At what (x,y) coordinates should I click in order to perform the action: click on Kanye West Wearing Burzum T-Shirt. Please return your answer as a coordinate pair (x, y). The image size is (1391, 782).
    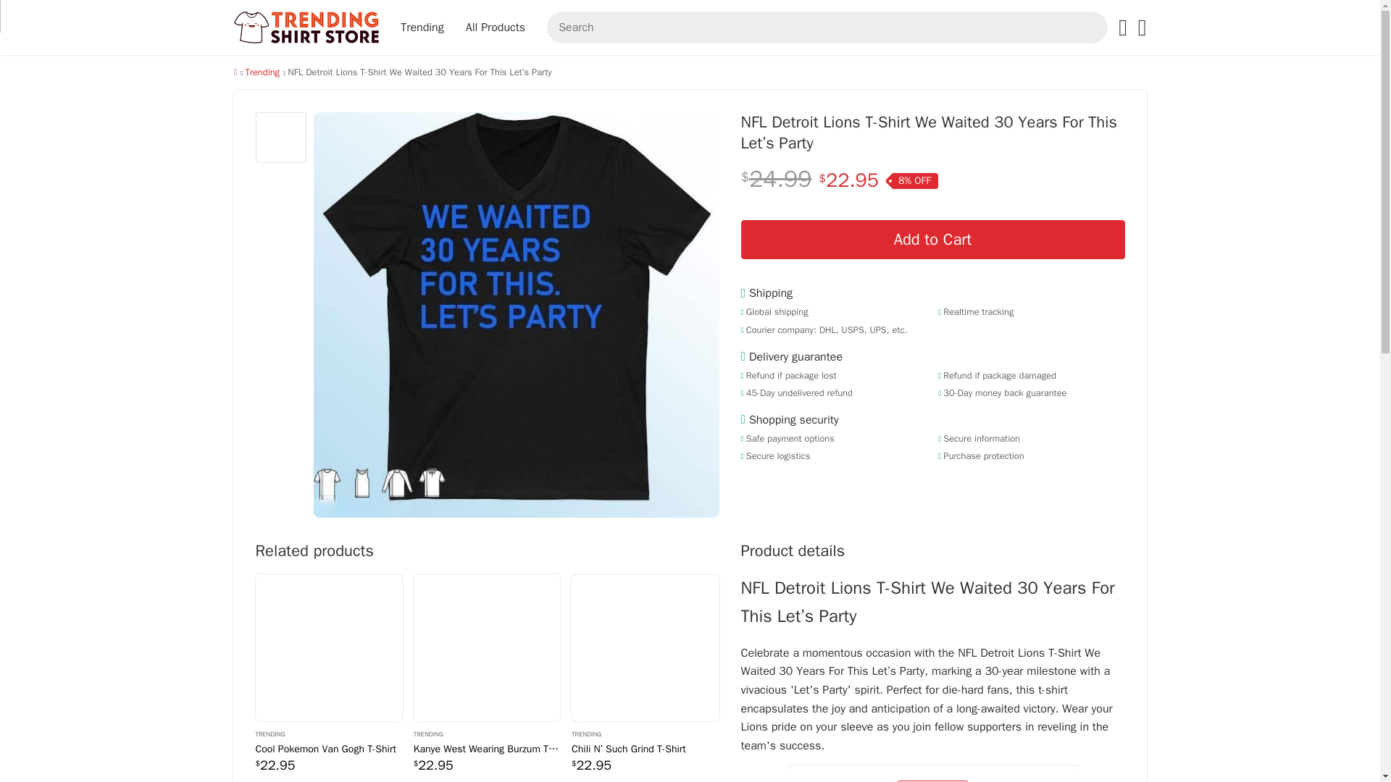
    Looking at the image, I should click on (487, 647).